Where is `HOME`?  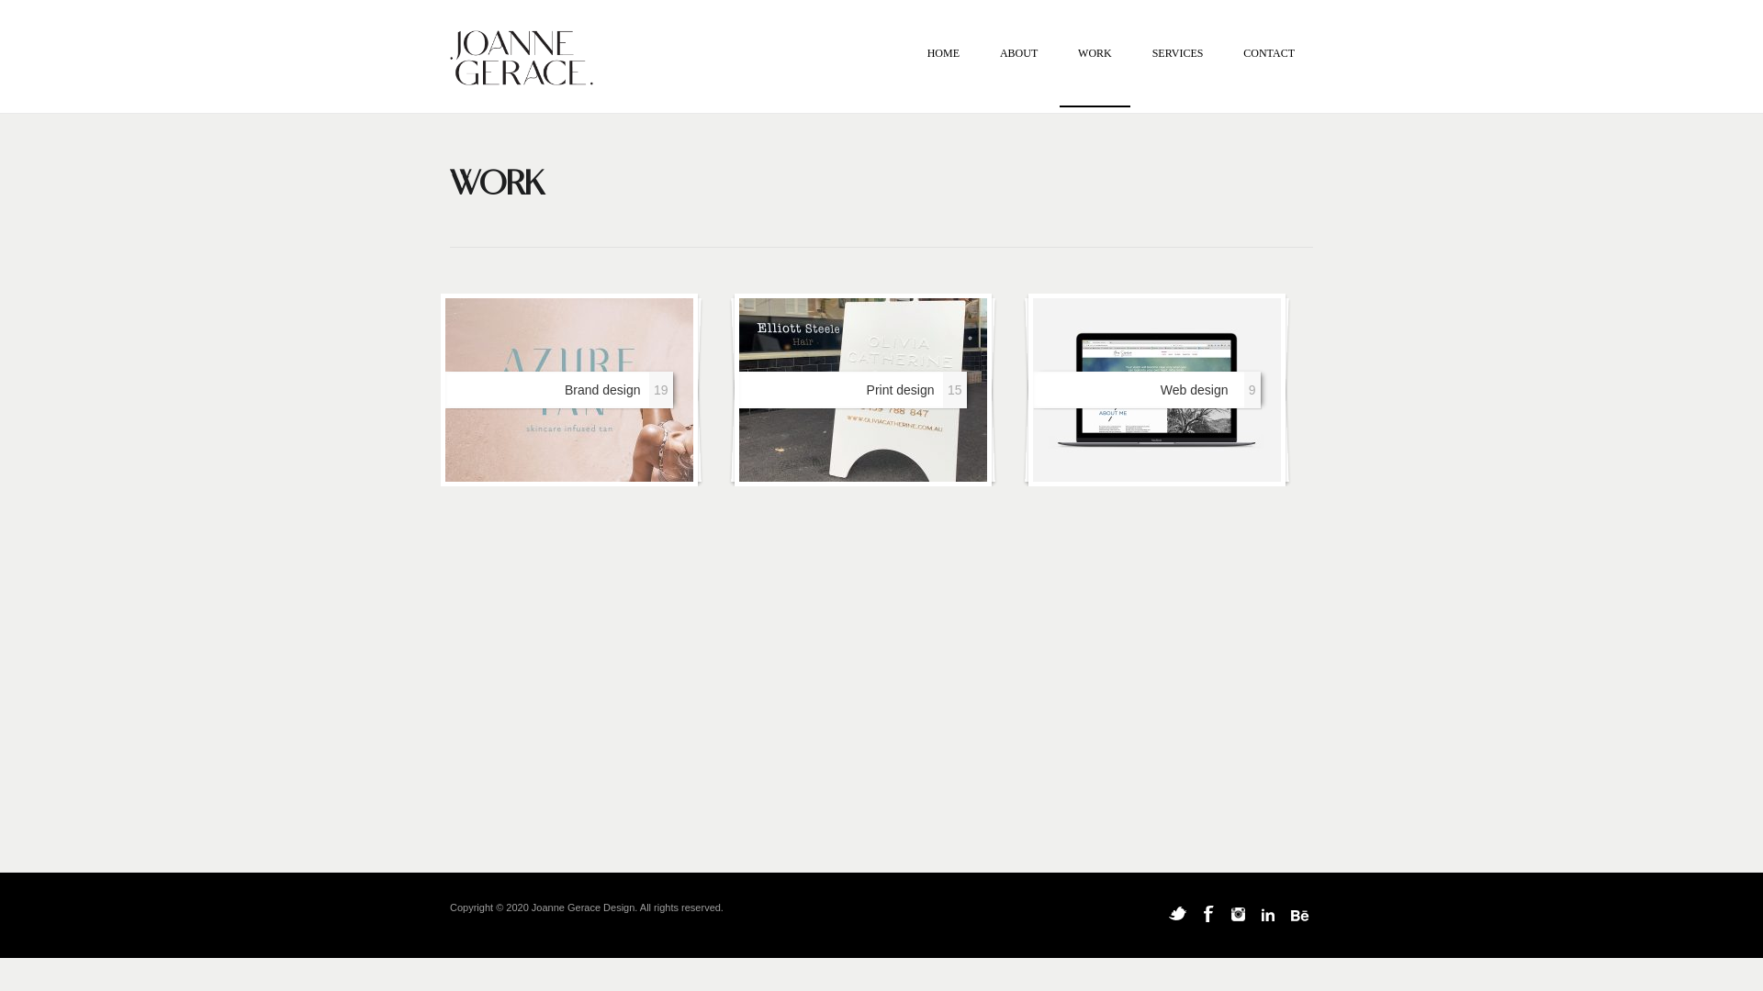
HOME is located at coordinates (944, 76).